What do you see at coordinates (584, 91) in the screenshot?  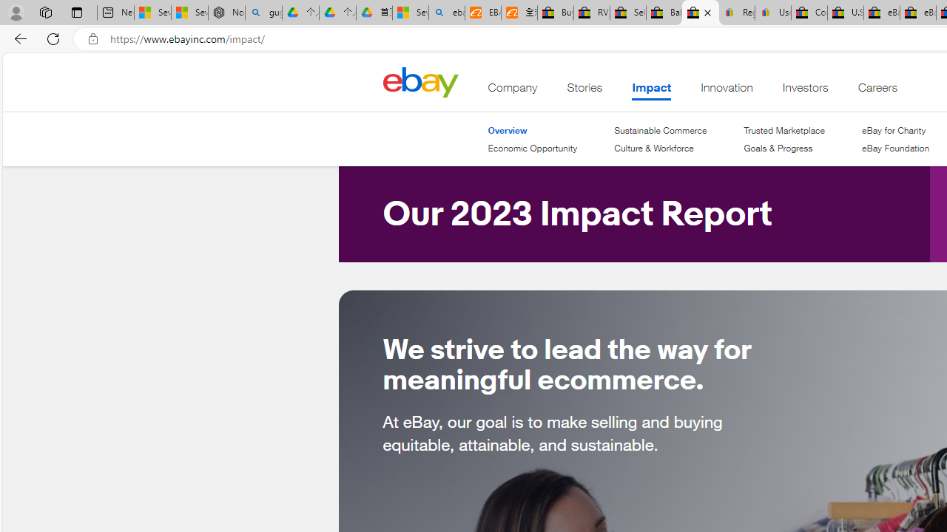 I see `Stories` at bounding box center [584, 91].